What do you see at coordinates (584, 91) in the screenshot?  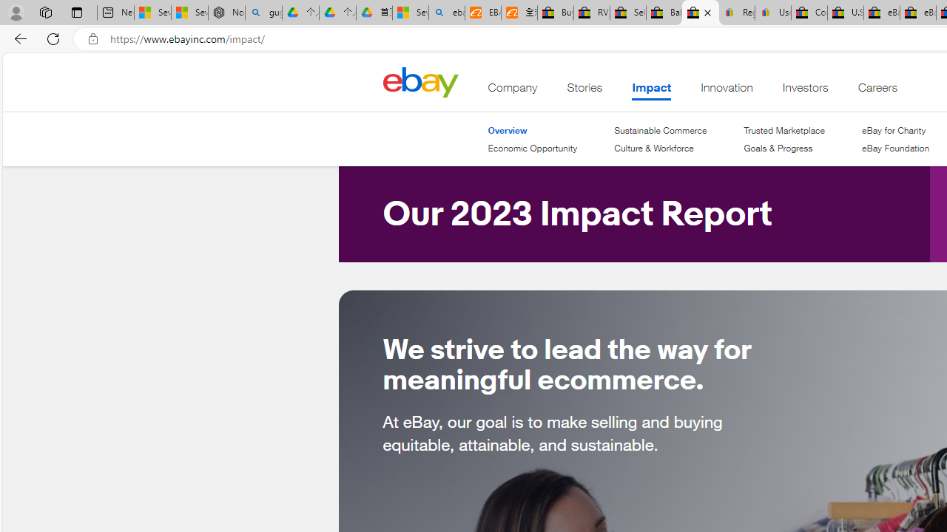 I see `Stories` at bounding box center [584, 91].